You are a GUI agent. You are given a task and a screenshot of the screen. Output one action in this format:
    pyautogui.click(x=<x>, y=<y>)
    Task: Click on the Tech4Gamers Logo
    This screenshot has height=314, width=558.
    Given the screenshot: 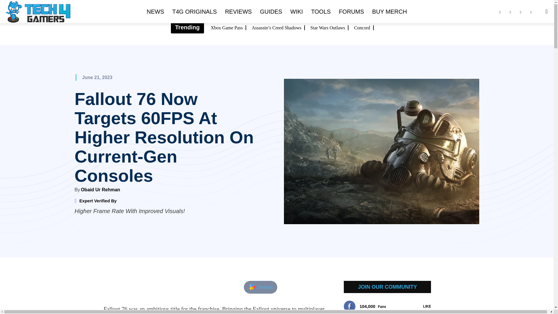 What is the action you would take?
    pyautogui.click(x=38, y=12)
    